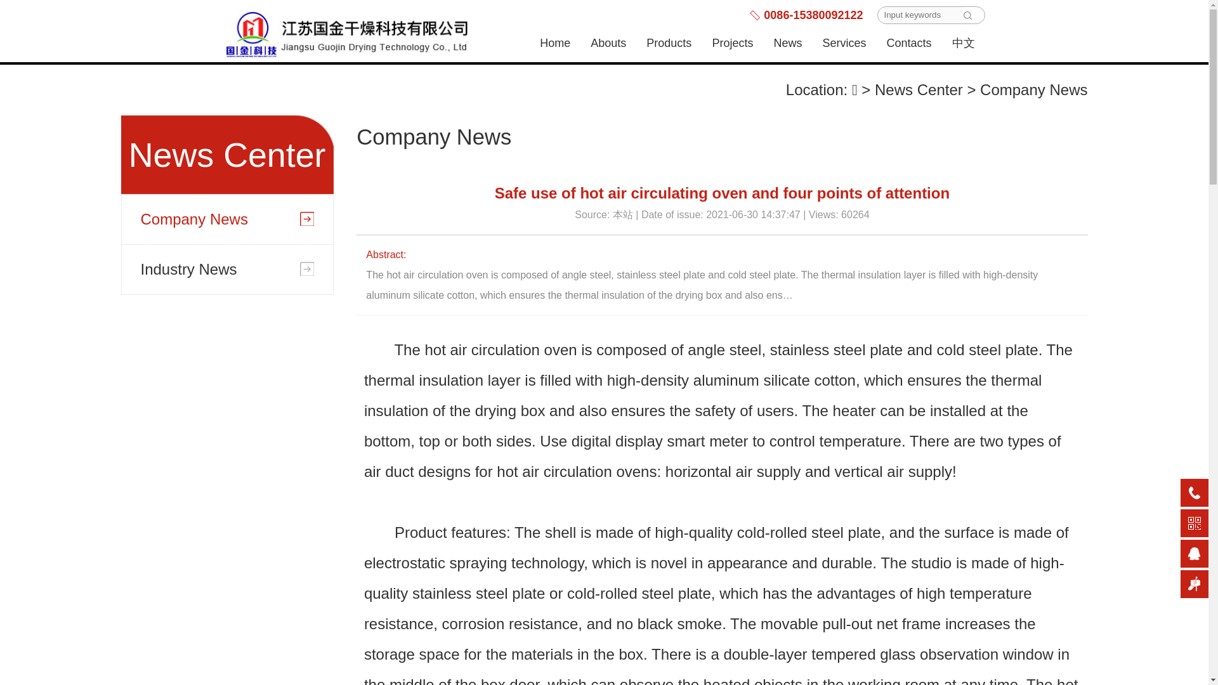 The height and width of the screenshot is (685, 1218). I want to click on Products, so click(669, 43).